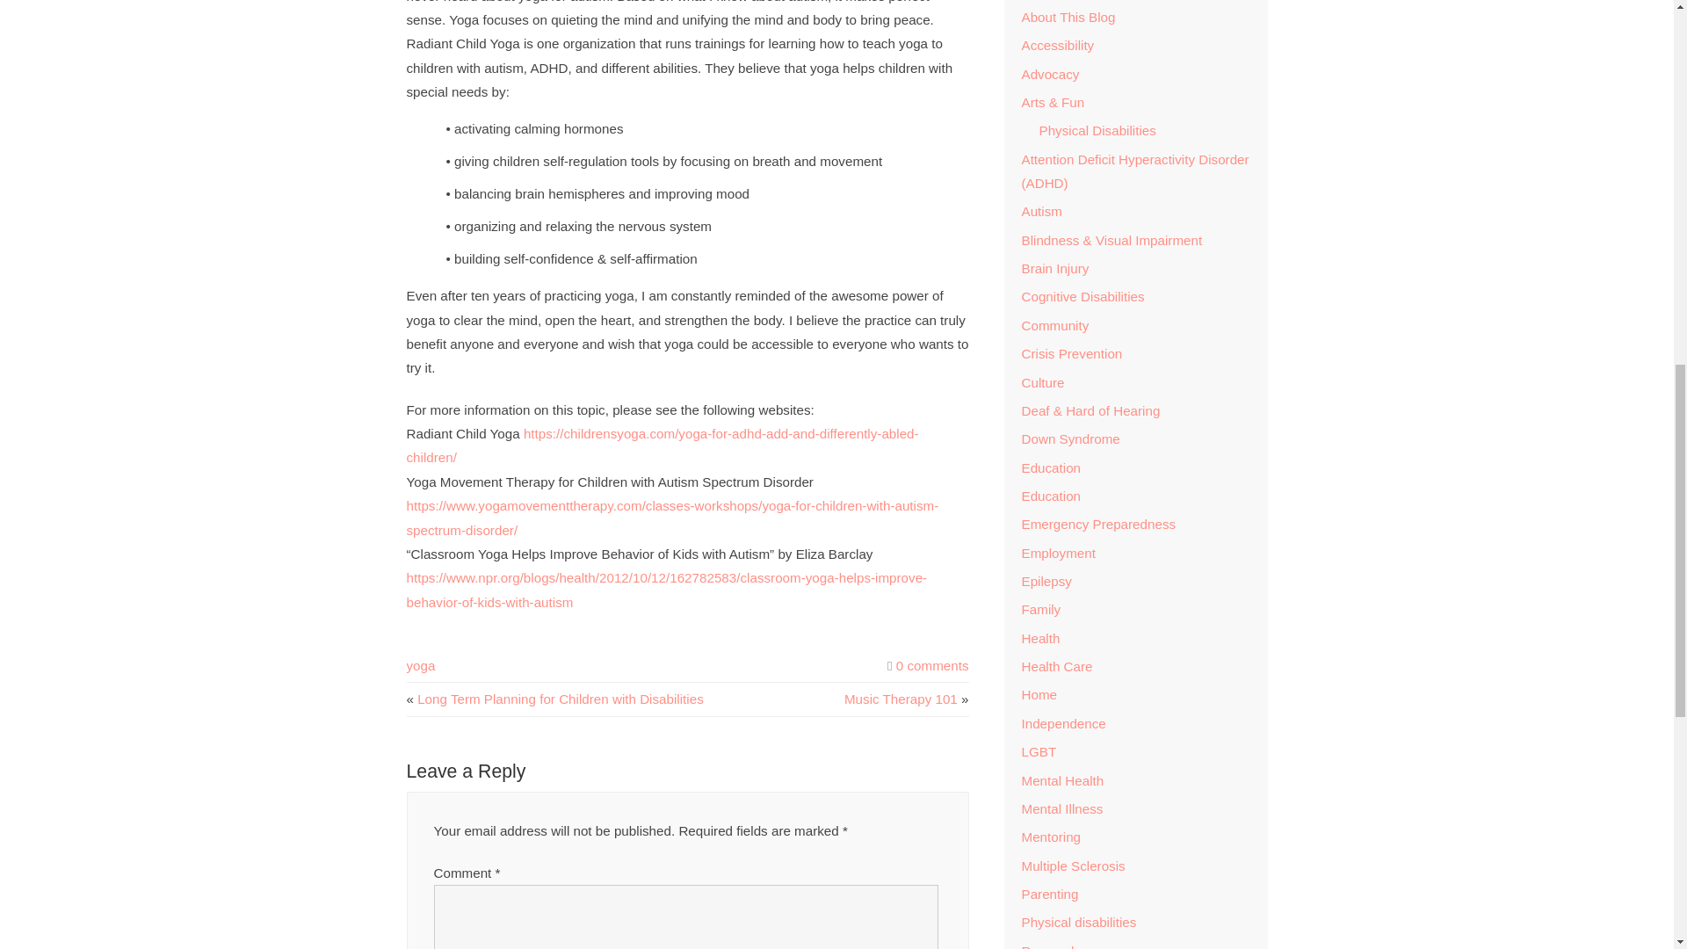  Describe the element at coordinates (560, 699) in the screenshot. I see `Long Term Planning for Children with Disabilities` at that location.